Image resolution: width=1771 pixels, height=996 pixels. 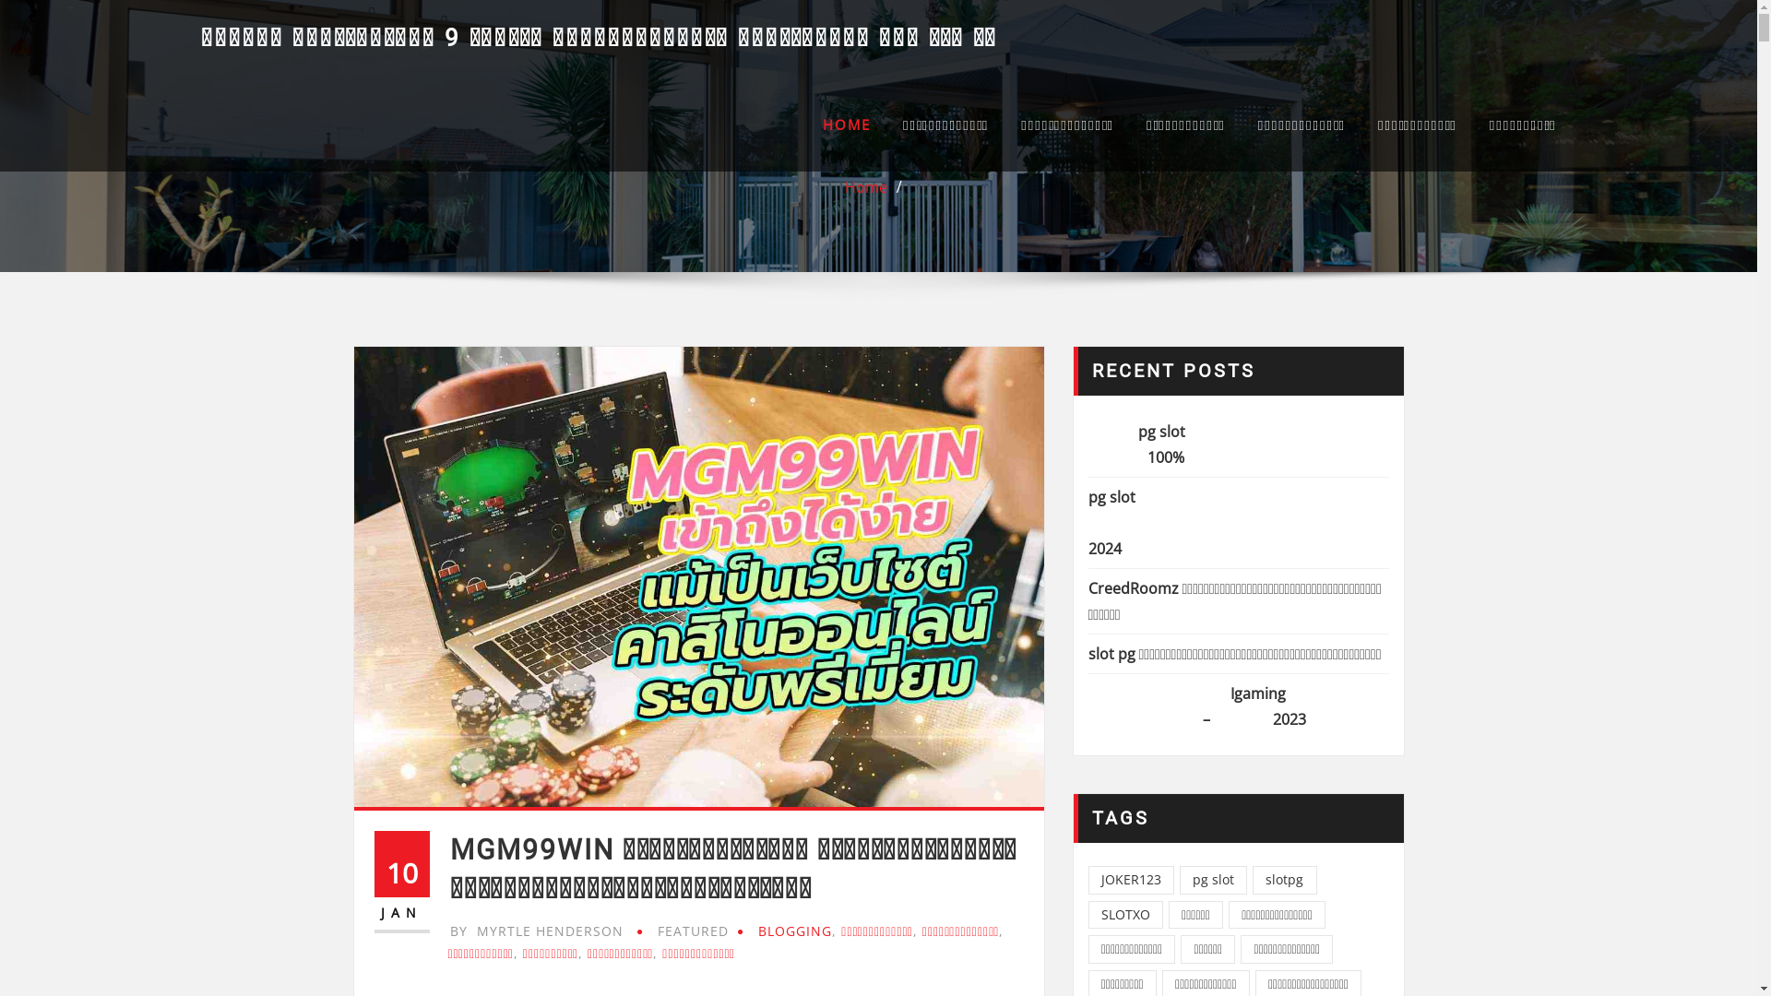 What do you see at coordinates (795, 931) in the screenshot?
I see `BLOGGING` at bounding box center [795, 931].